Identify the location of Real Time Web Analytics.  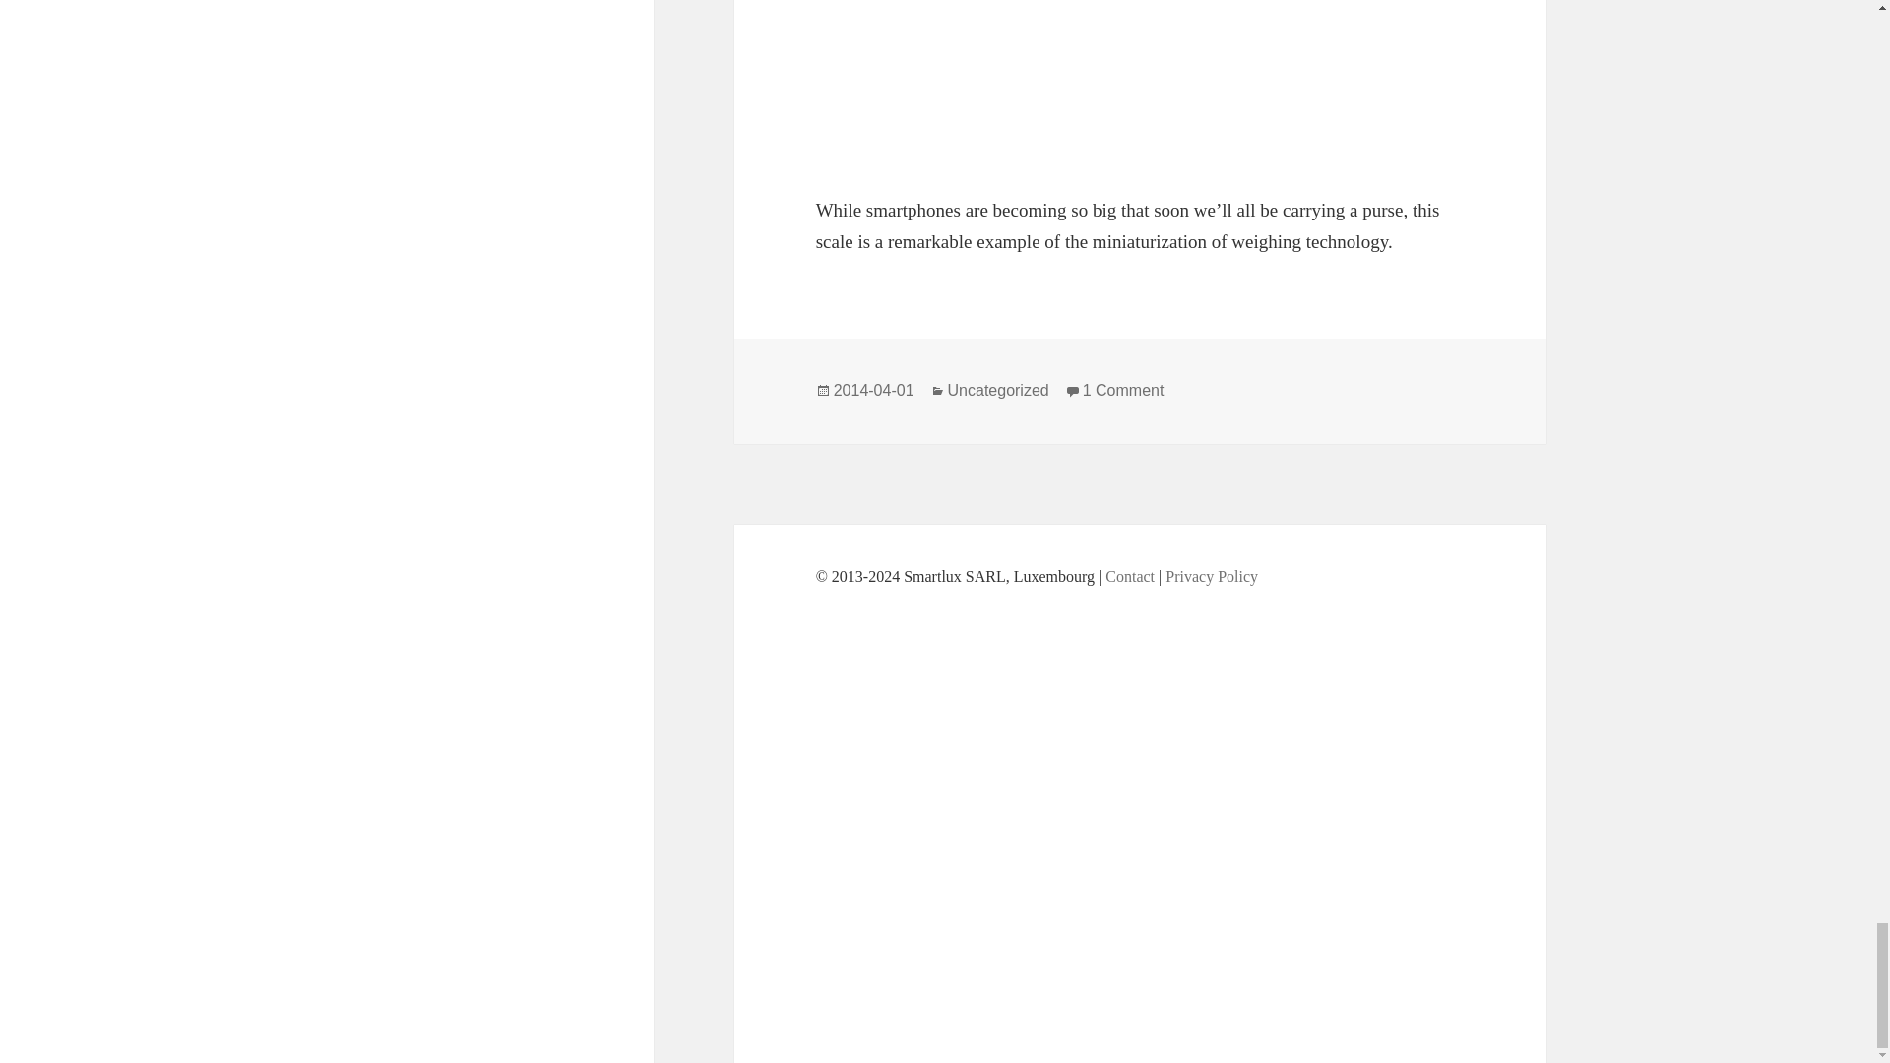
(1141, 803).